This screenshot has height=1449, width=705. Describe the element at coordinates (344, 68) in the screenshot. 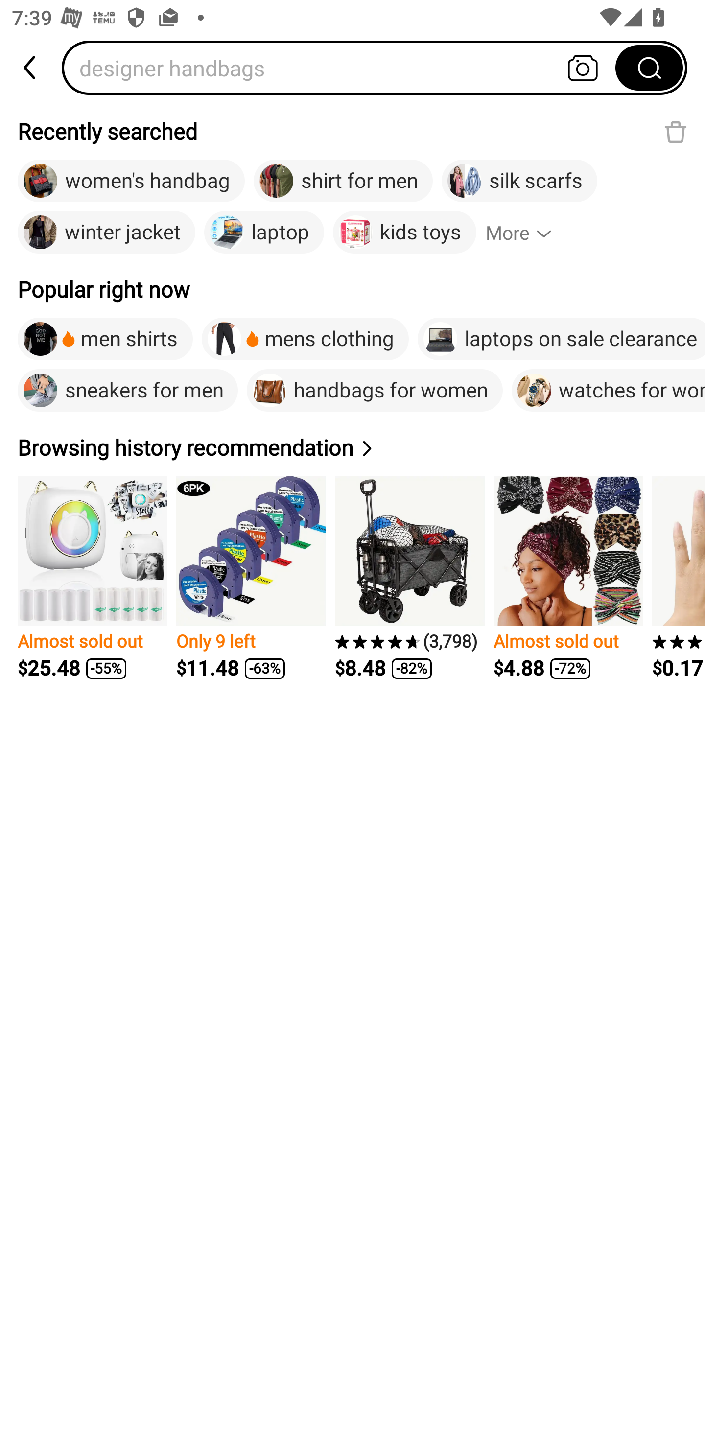

I see `designer handbags` at that location.